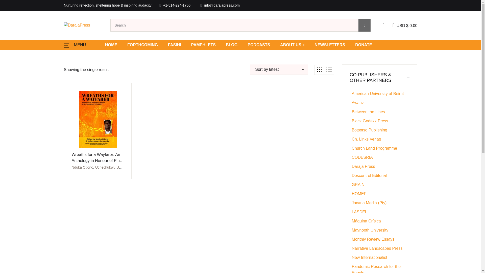 The height and width of the screenshot is (273, 485). Describe the element at coordinates (174, 45) in the screenshot. I see `Fasihi` at that location.